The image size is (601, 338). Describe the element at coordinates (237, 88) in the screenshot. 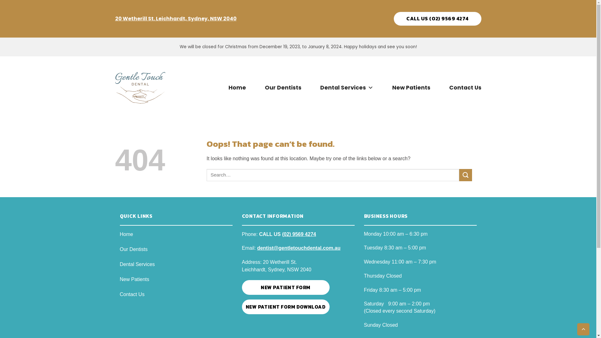

I see `Home` at that location.